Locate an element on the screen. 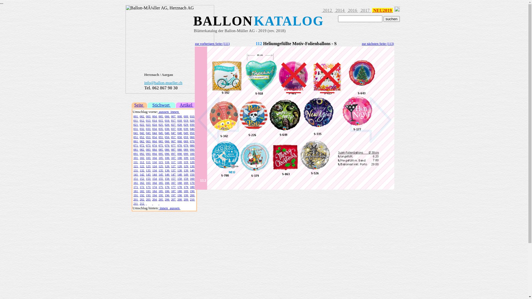  119  is located at coordinates (186, 162).